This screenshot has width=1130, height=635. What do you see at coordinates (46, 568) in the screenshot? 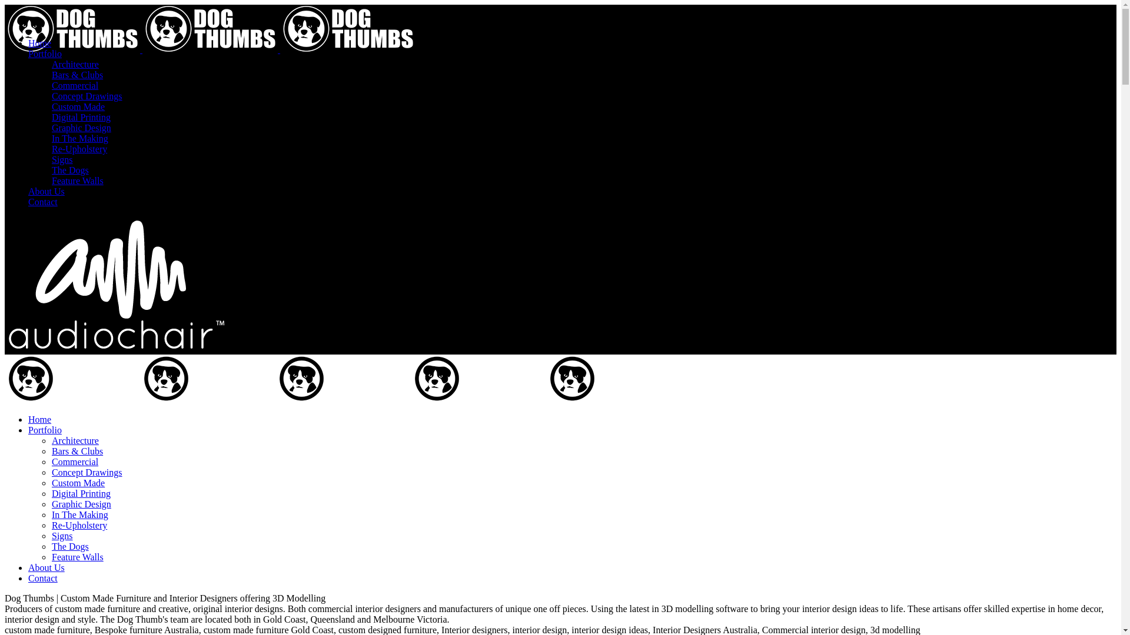
I see `About Us` at bounding box center [46, 568].